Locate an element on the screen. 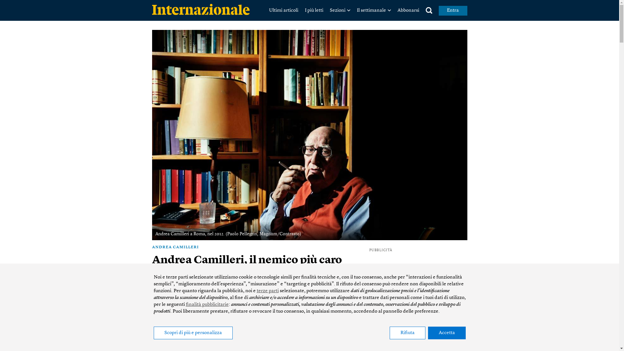 This screenshot has width=624, height=351. Facebook is located at coordinates (156, 298).